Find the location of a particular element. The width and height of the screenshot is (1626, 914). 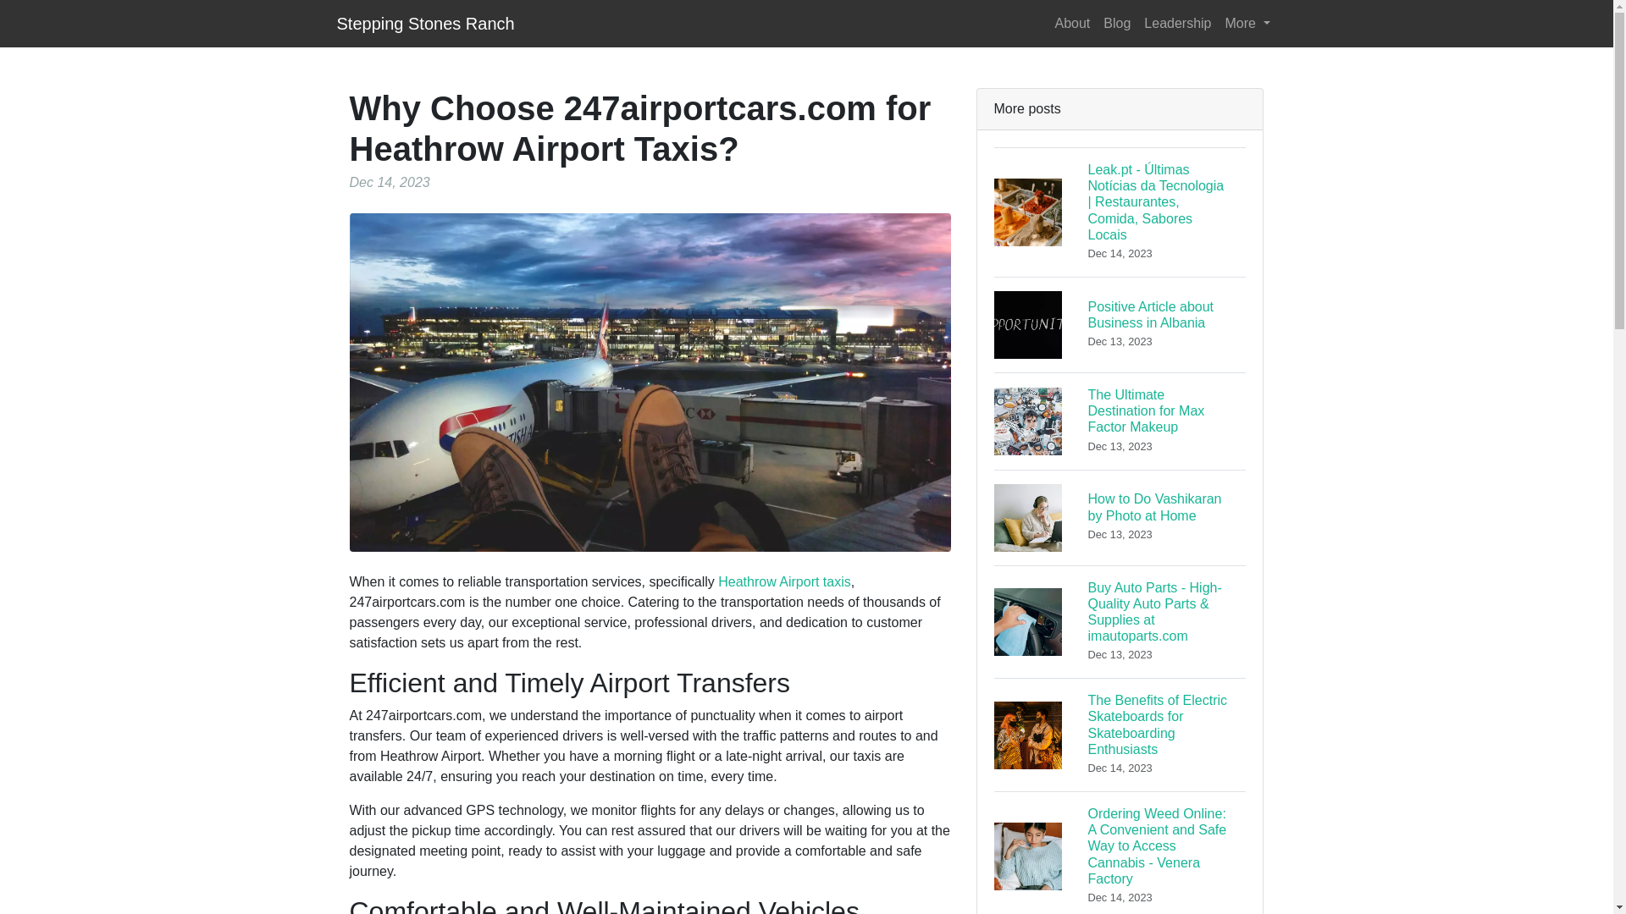

Blog is located at coordinates (1116, 23).